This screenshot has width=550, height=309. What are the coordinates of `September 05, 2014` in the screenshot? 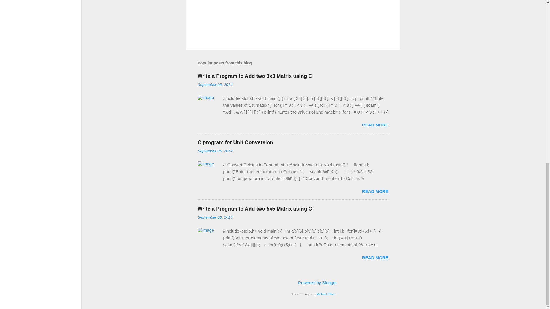 It's located at (215, 85).